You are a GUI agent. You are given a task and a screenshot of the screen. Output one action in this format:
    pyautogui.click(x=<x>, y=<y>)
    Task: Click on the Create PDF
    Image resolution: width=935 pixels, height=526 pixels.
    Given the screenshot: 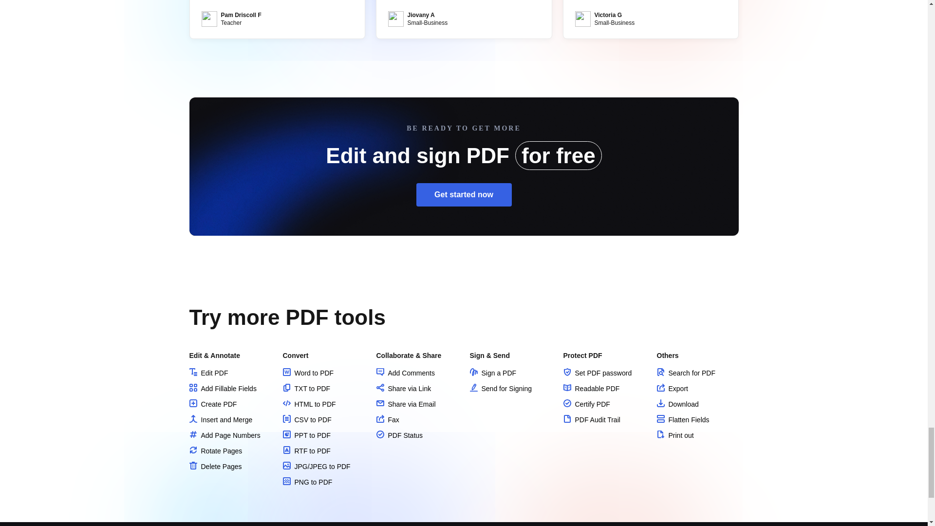 What is the action you would take?
    pyautogui.click(x=212, y=404)
    